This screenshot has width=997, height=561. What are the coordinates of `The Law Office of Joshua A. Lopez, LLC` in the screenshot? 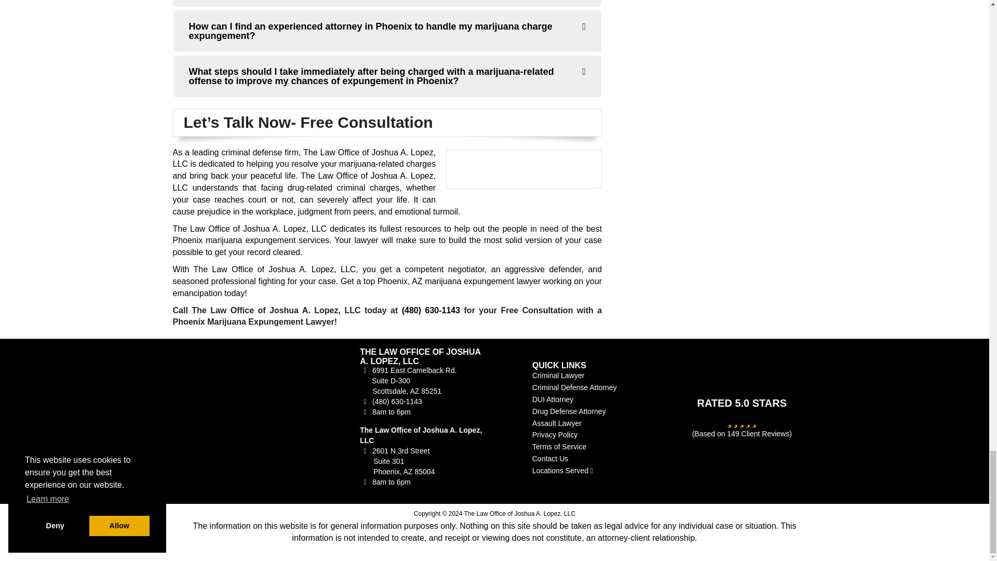 It's located at (247, 416).